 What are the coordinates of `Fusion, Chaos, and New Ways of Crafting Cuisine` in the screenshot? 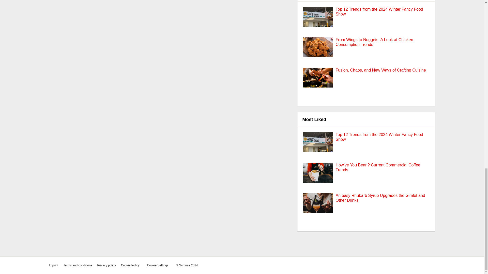 It's located at (318, 83).